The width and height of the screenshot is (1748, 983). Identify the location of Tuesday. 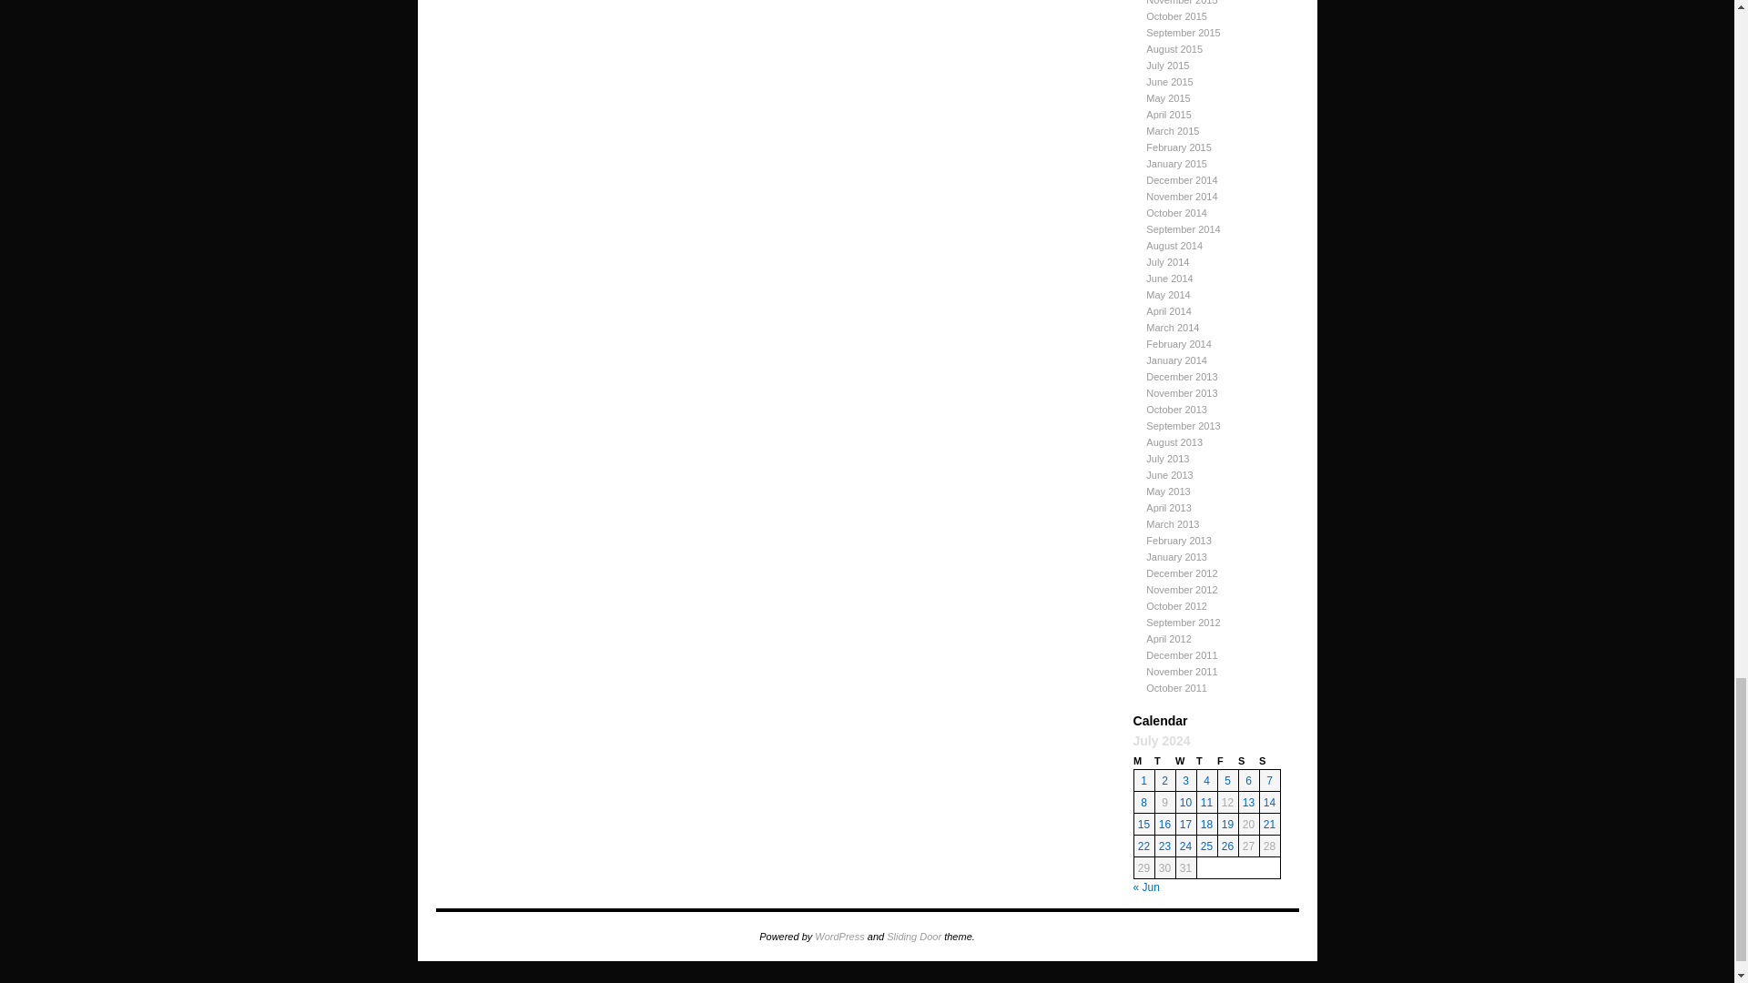
(1164, 761).